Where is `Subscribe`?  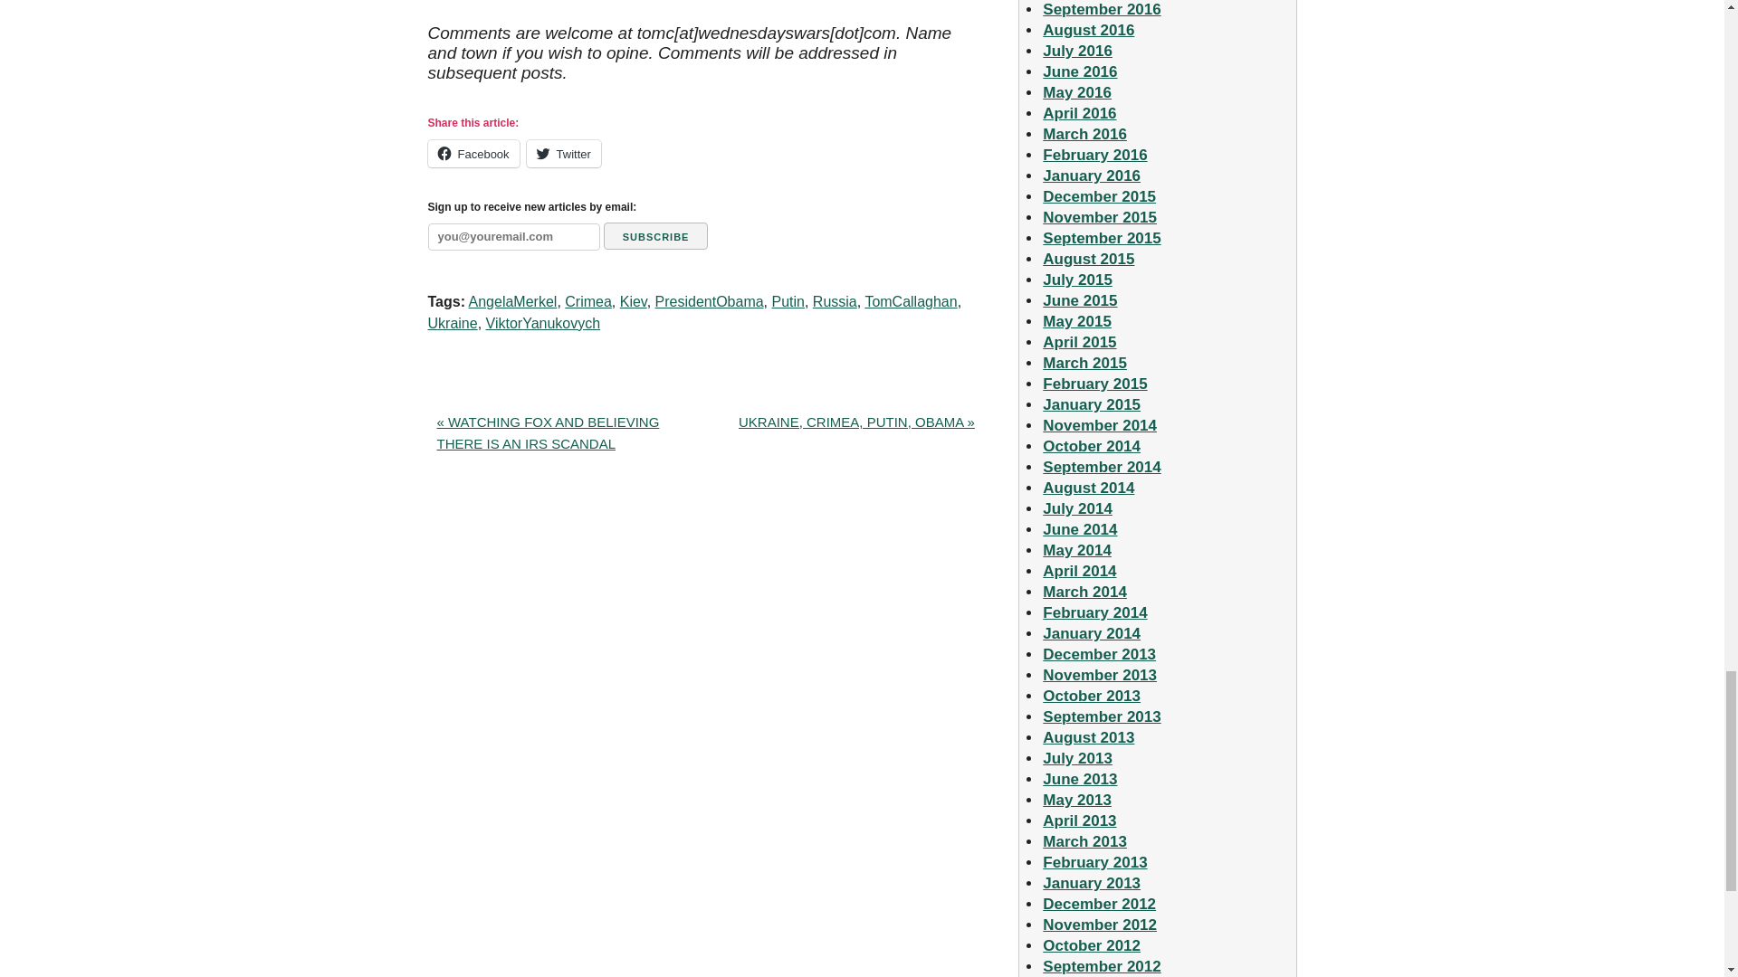
Subscribe is located at coordinates (655, 236).